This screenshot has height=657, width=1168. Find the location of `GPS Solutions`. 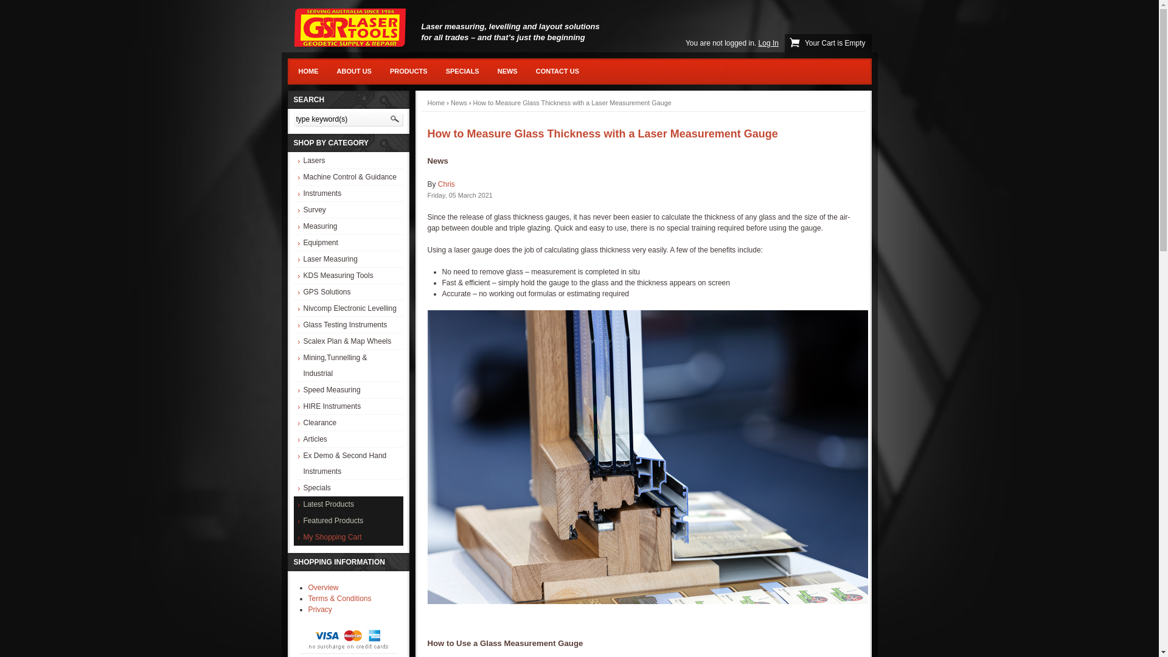

GPS Solutions is located at coordinates (348, 292).